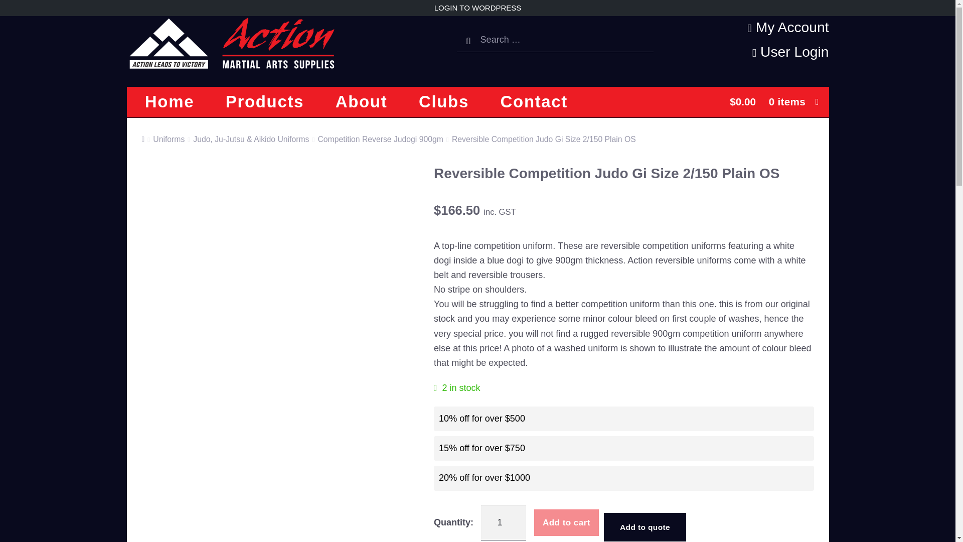  What do you see at coordinates (361, 101) in the screenshot?
I see `About` at bounding box center [361, 101].